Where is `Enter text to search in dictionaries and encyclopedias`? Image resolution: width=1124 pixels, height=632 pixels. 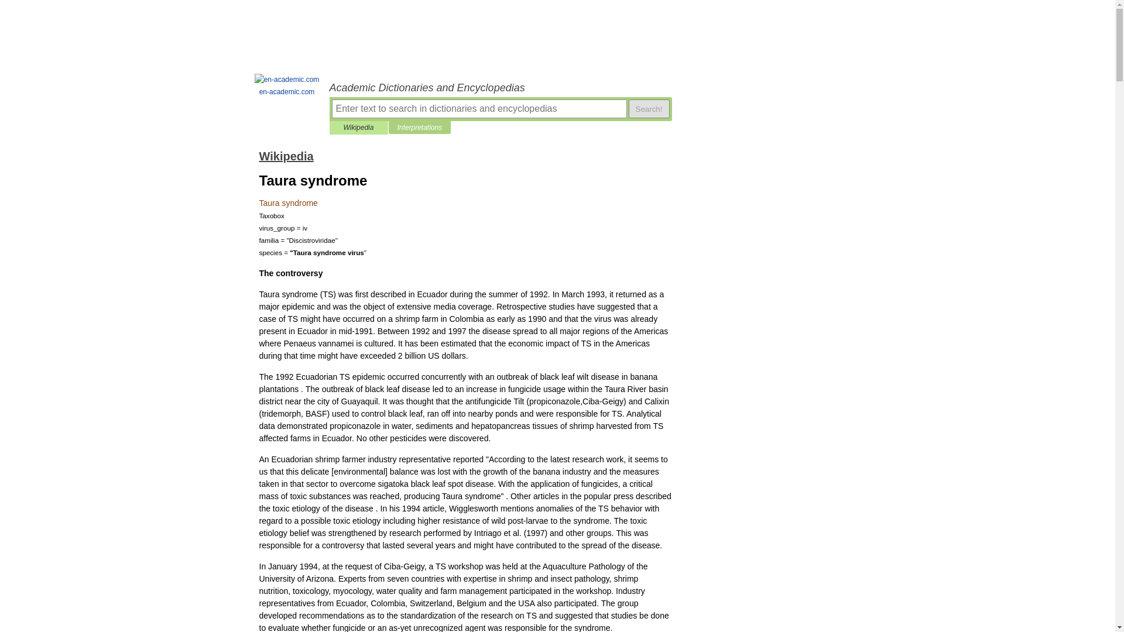 Enter text to search in dictionaries and encyclopedias is located at coordinates (479, 108).